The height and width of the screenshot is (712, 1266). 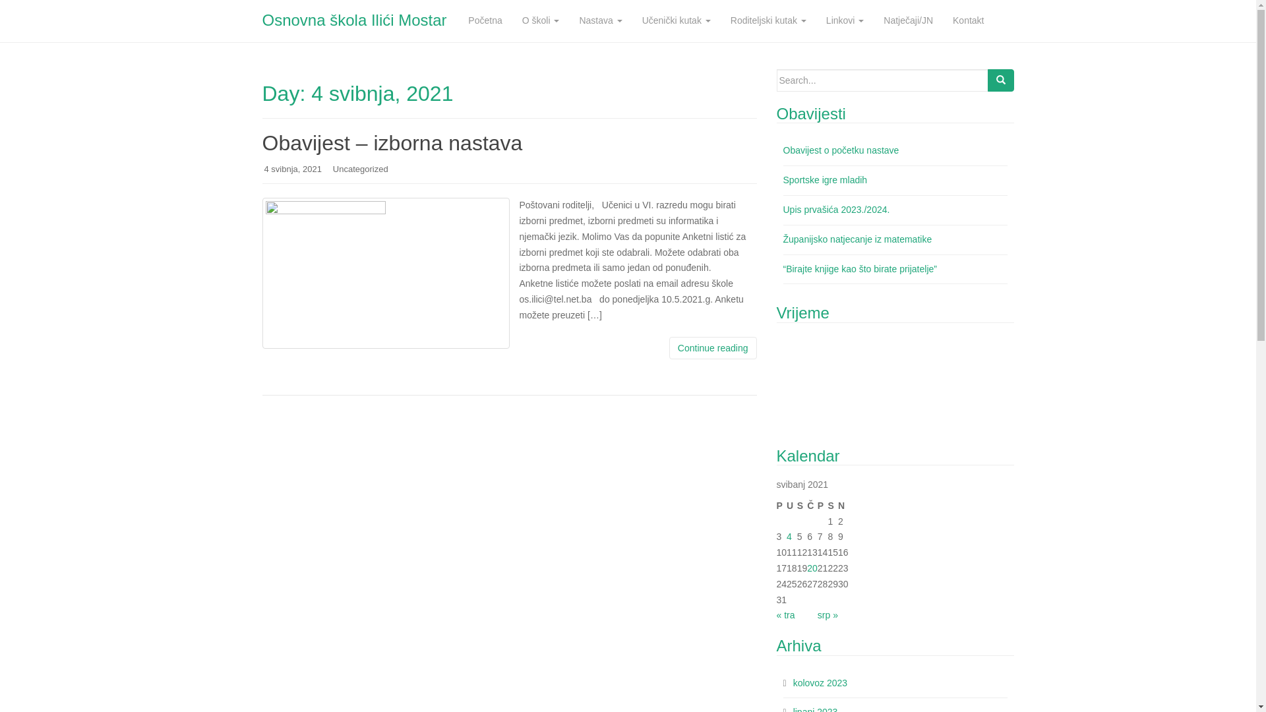 What do you see at coordinates (789, 537) in the screenshot?
I see `4` at bounding box center [789, 537].